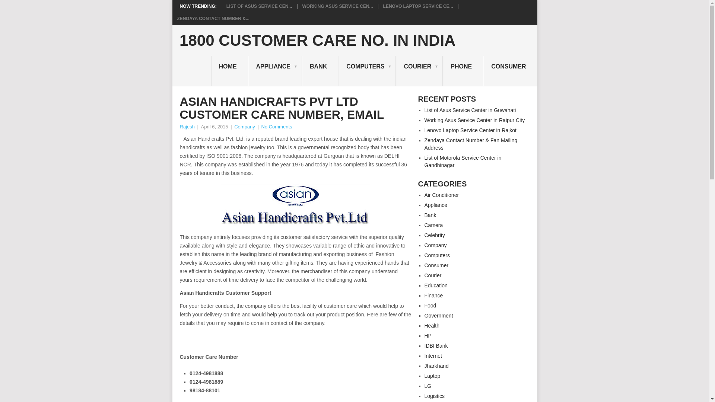  Describe the element at coordinates (419, 71) in the screenshot. I see `COURIER` at that location.